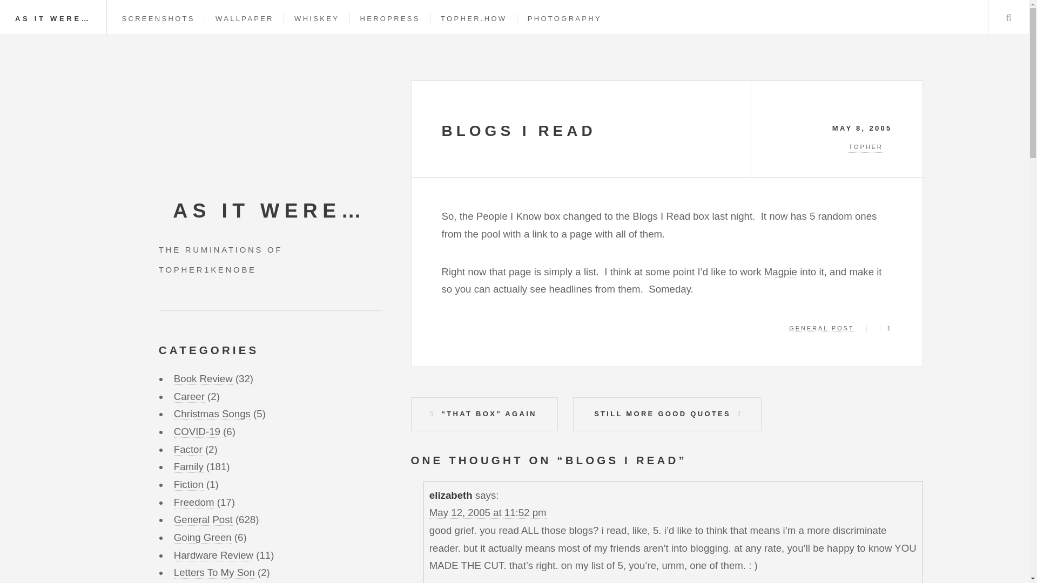  I want to click on WHISKEY, so click(317, 18).